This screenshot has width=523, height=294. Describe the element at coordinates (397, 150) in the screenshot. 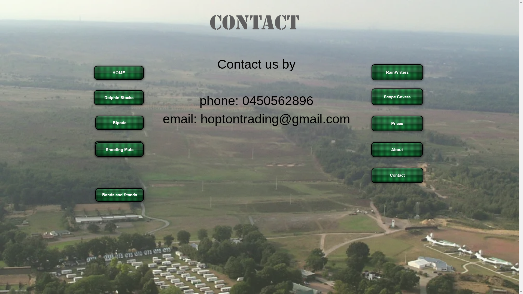

I see `About` at that location.